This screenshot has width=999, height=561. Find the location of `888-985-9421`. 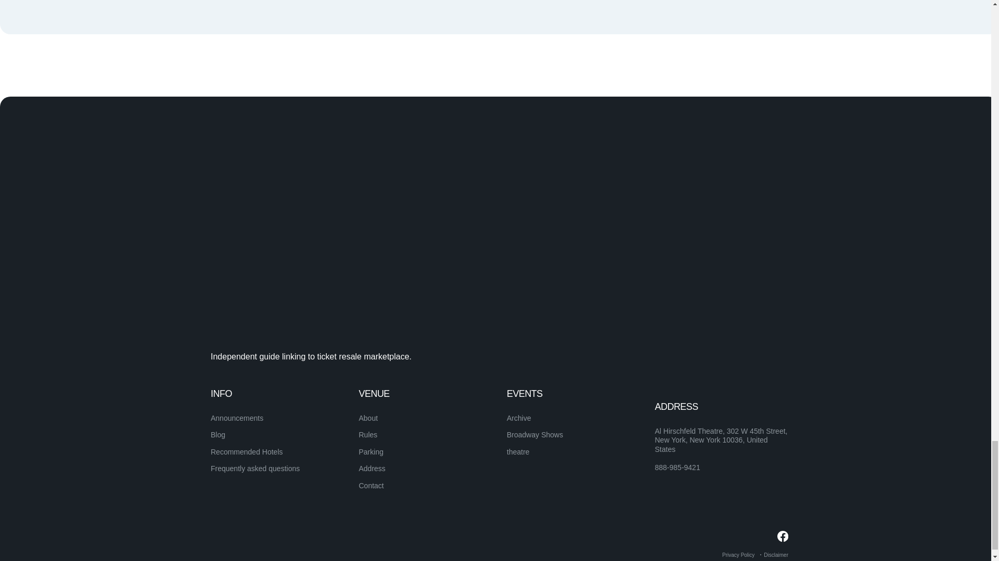

888-985-9421 is located at coordinates (677, 468).